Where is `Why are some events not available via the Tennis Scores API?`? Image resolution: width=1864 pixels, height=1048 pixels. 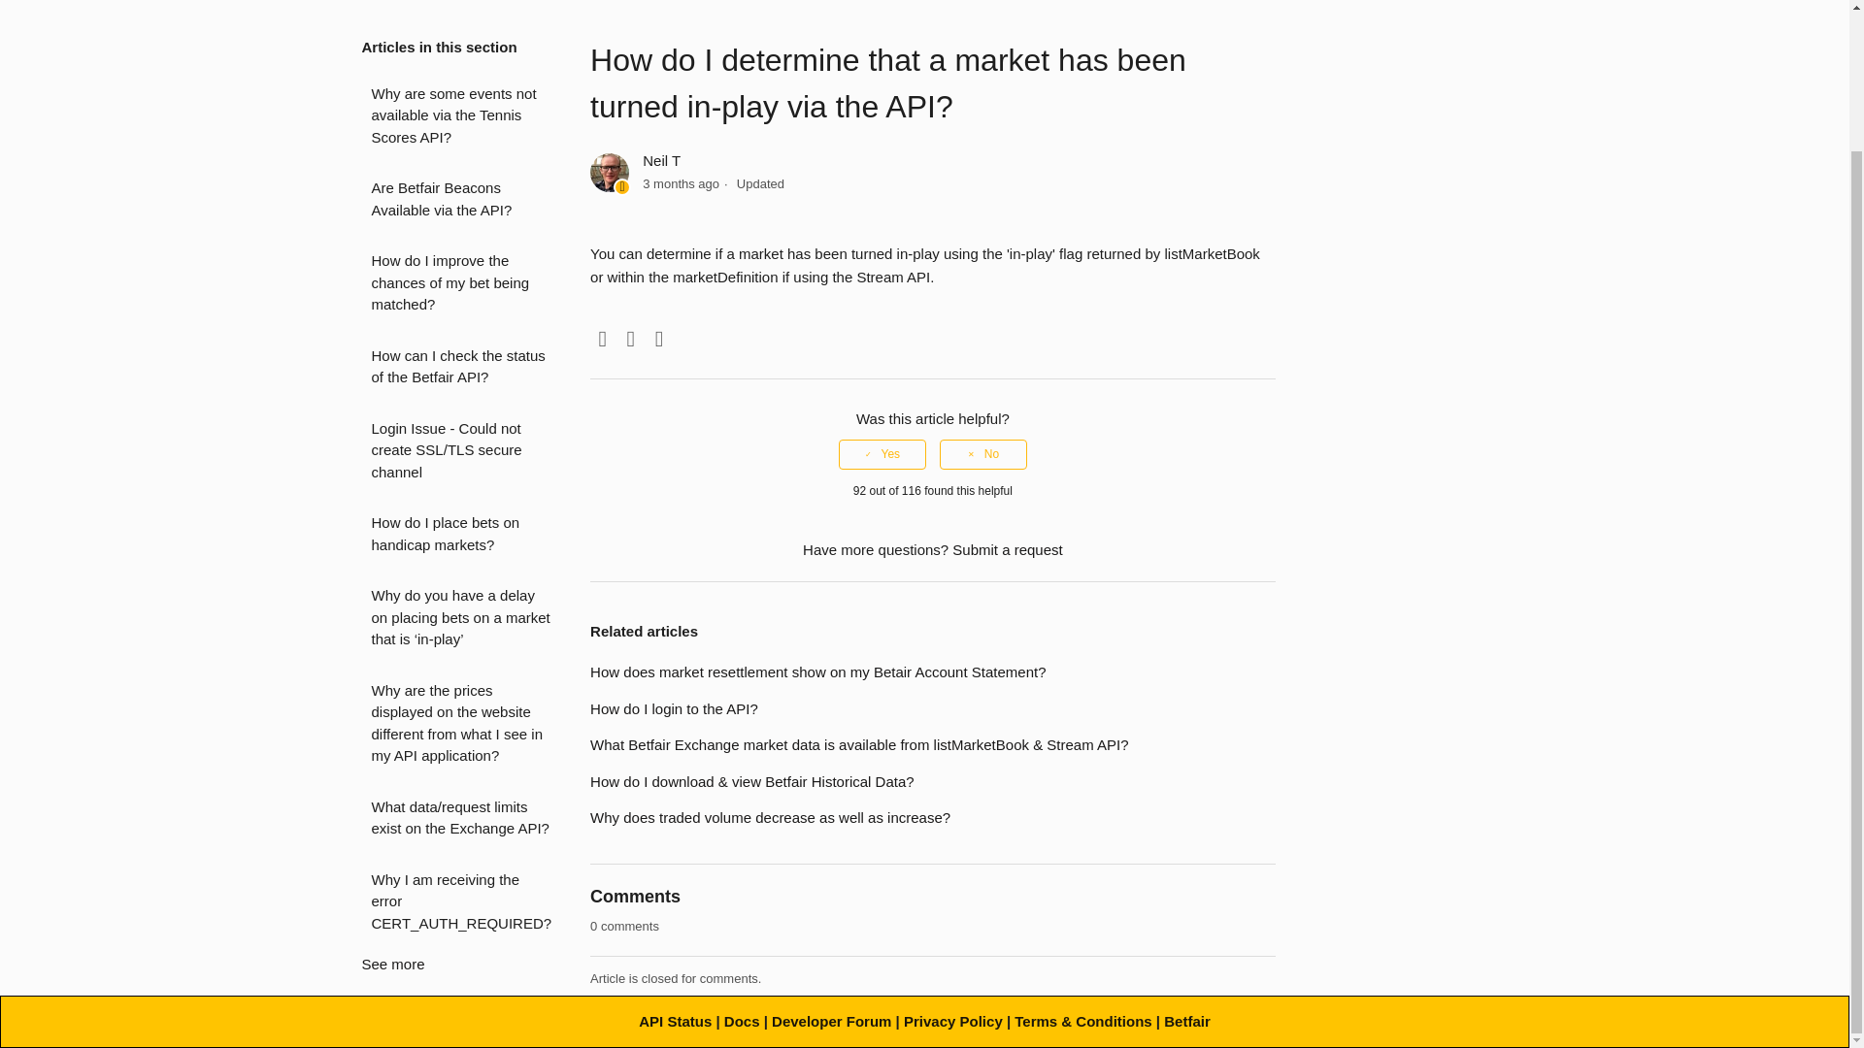
Why are some events not available via the Tennis Scores API? is located at coordinates (460, 116).